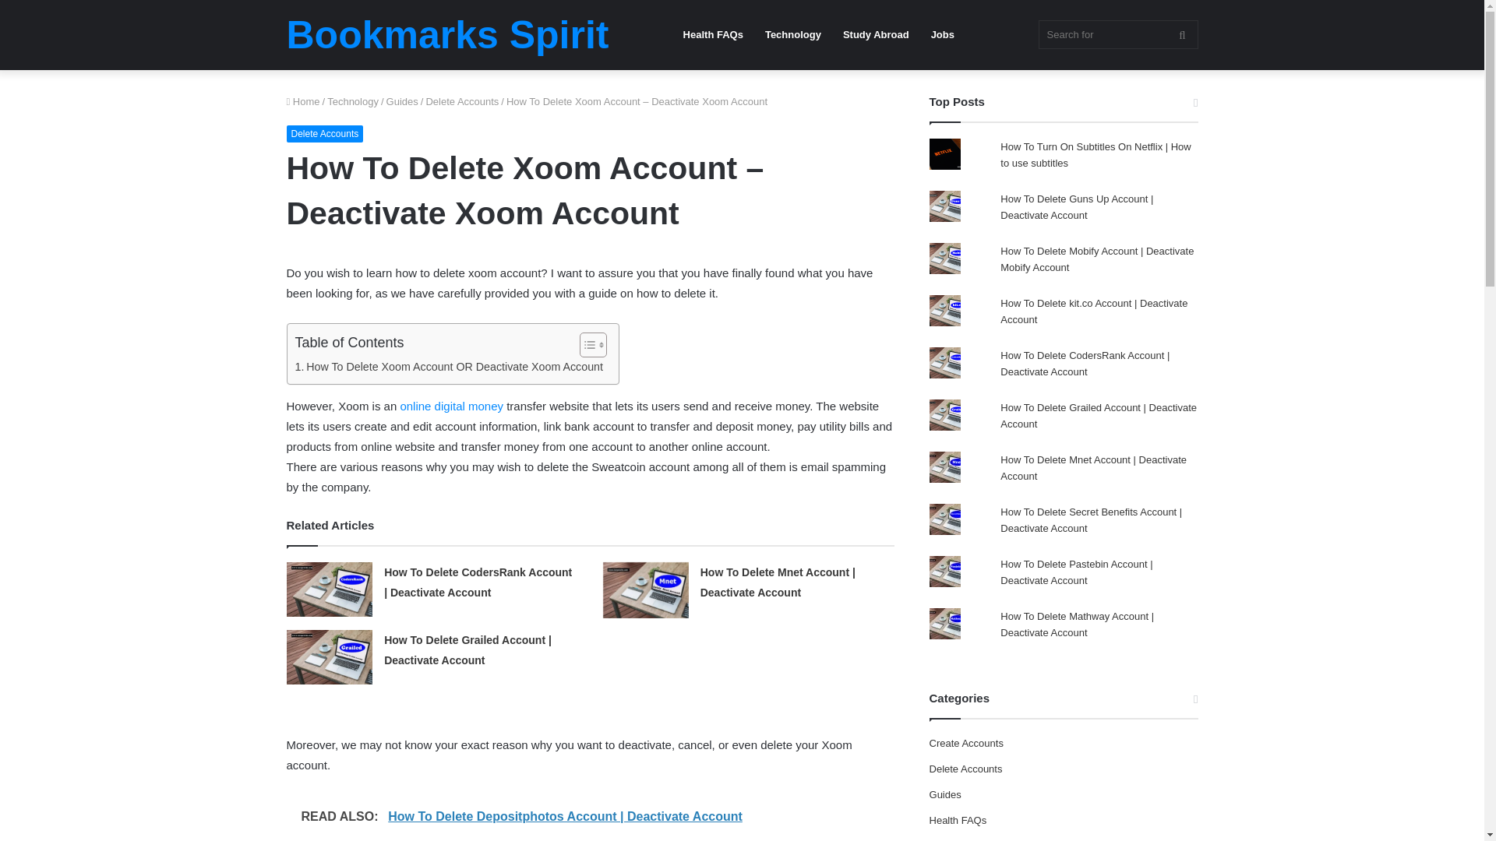  Describe the element at coordinates (792, 34) in the screenshot. I see `Technology` at that location.